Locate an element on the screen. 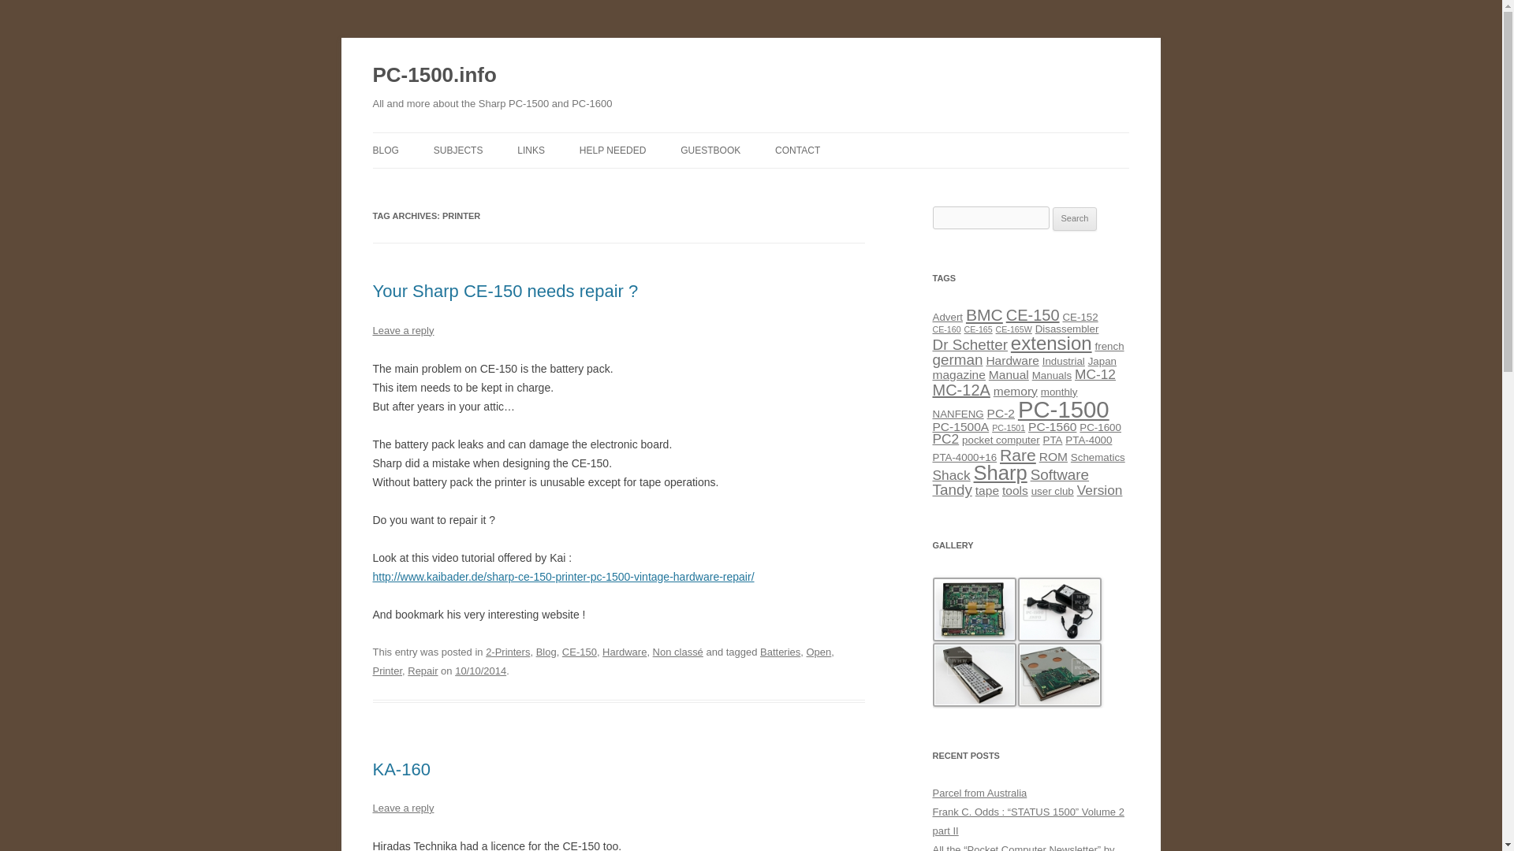 The width and height of the screenshot is (1514, 851). Your Sharp CE-150 needs repair ? is located at coordinates (505, 292).